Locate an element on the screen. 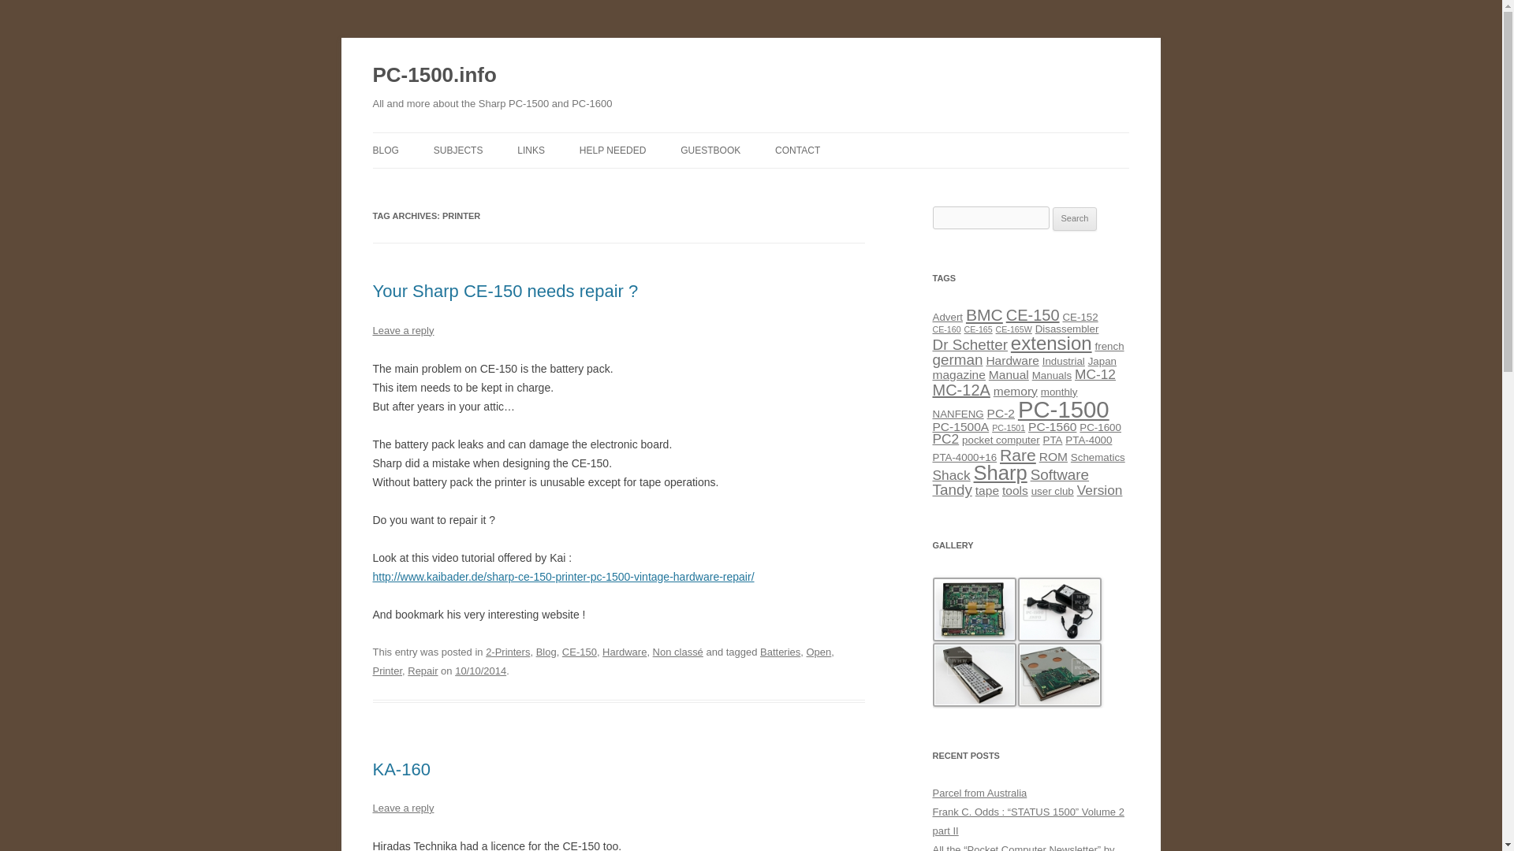 The width and height of the screenshot is (1514, 851). Your Sharp CE-150 needs repair ? is located at coordinates (505, 292).